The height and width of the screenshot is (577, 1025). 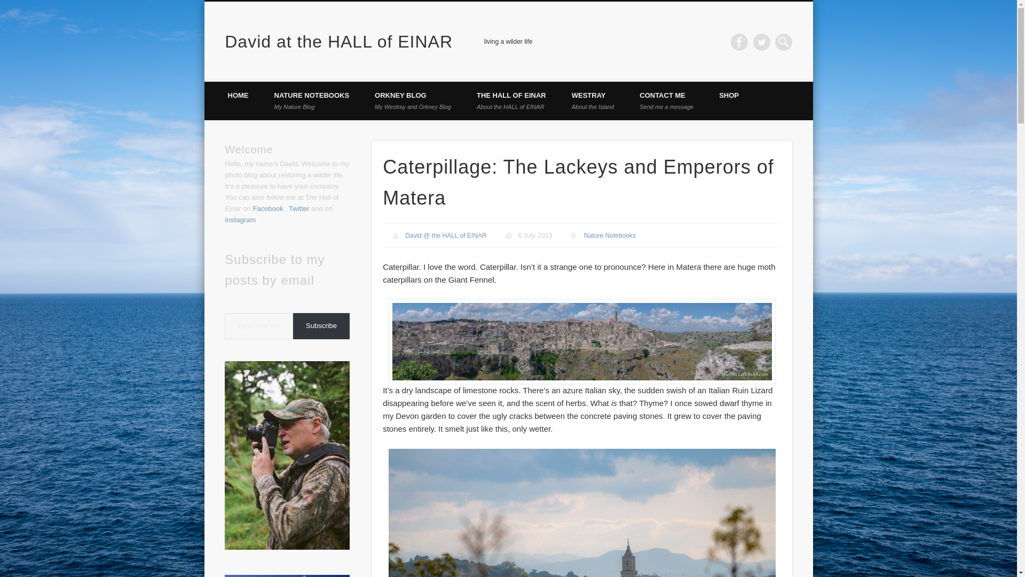 I want to click on Top 10 reasons you shouldn't visit Westray, so click(x=287, y=576).